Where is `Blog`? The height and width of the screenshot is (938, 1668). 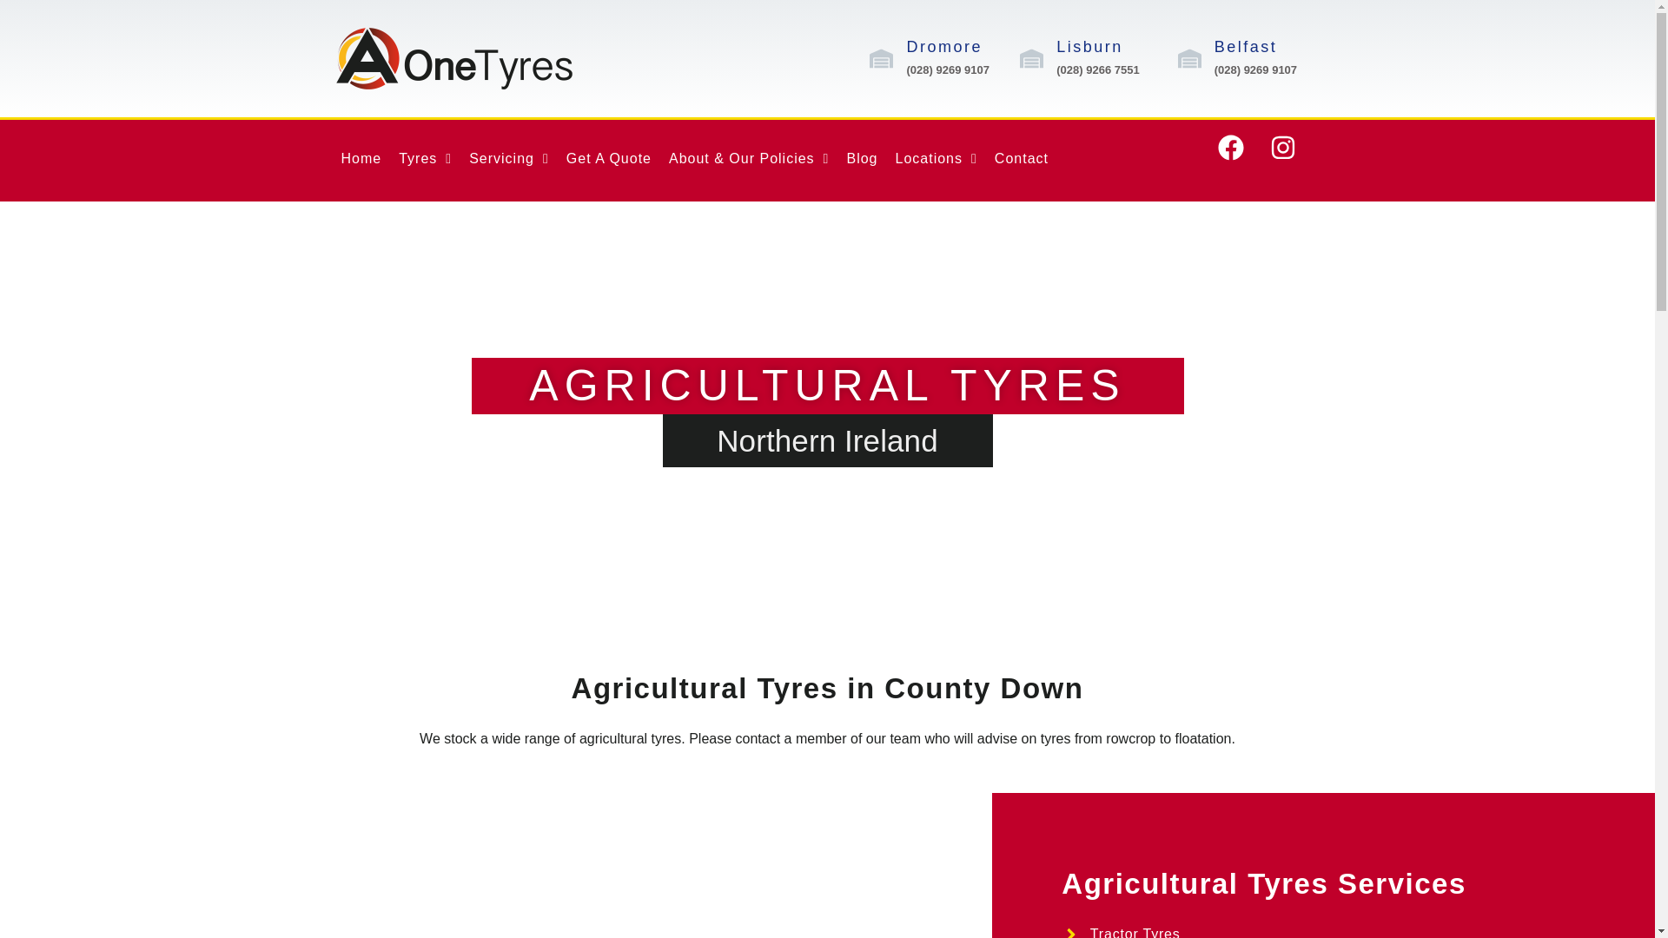 Blog is located at coordinates (861, 158).